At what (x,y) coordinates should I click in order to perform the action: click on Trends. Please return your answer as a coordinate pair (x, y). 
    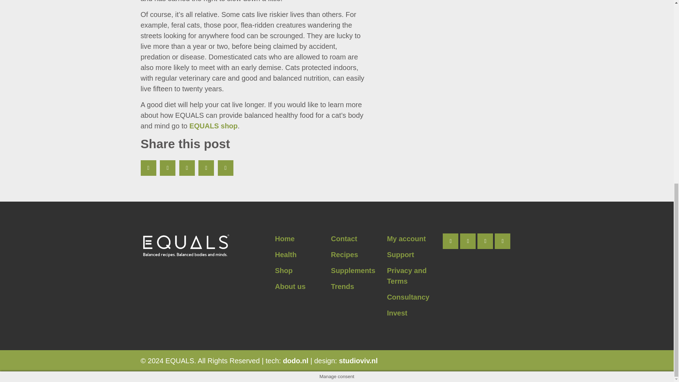
    Looking at the image, I should click on (343, 286).